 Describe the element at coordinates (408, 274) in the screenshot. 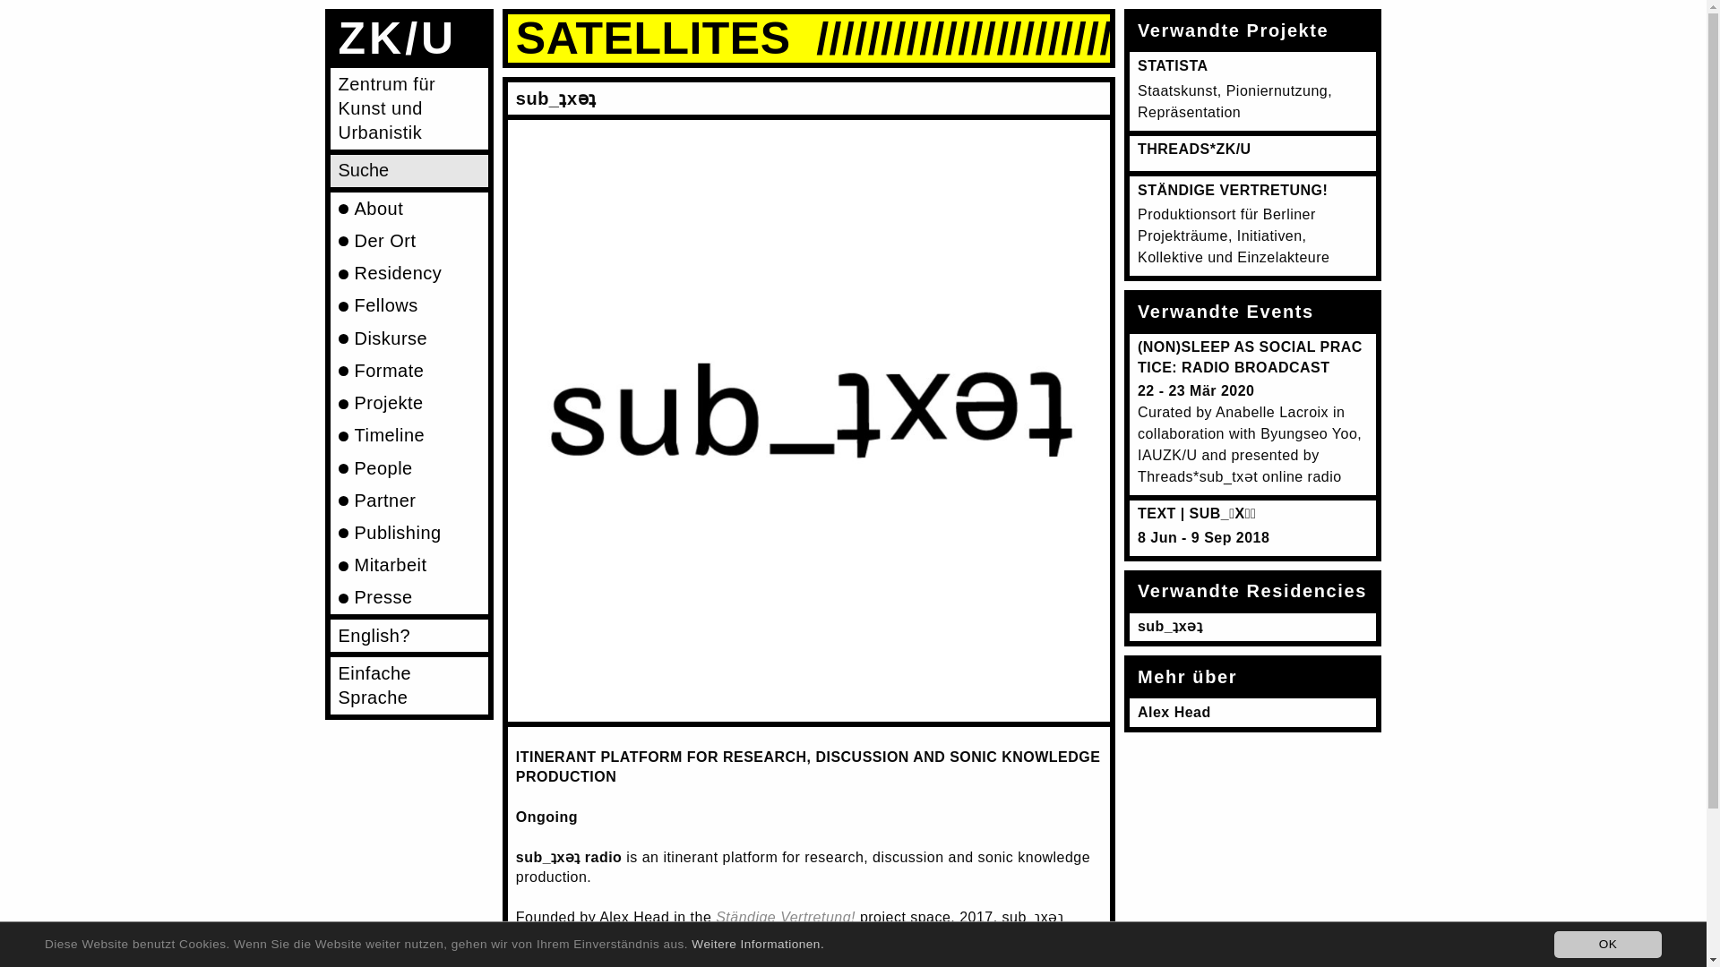

I see `Residency` at that location.